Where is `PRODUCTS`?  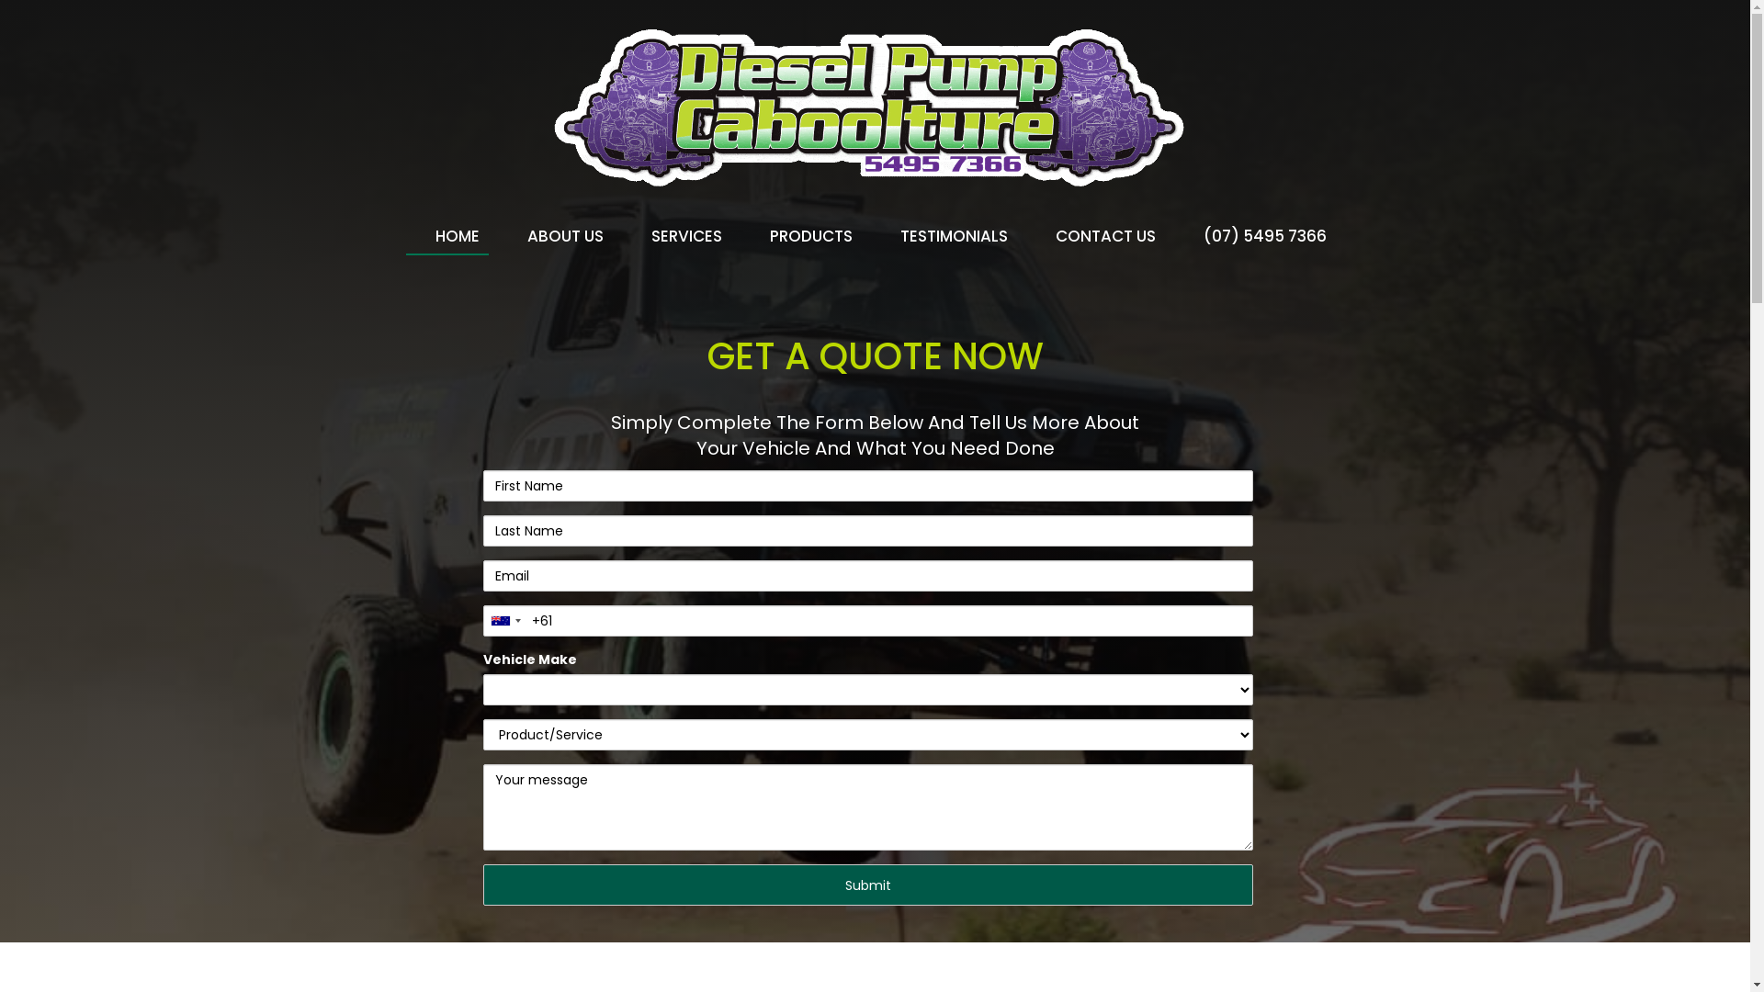
PRODUCTS is located at coordinates (801, 237).